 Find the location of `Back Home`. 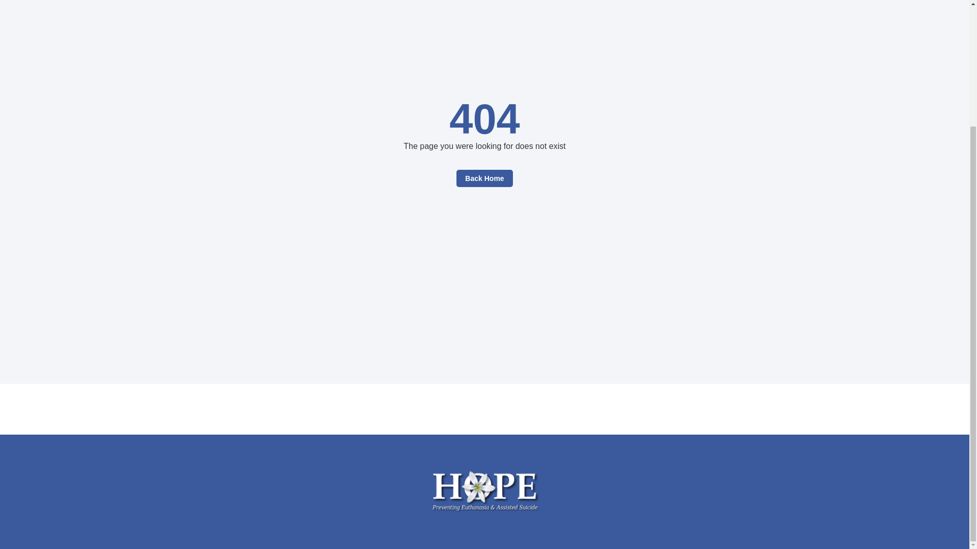

Back Home is located at coordinates (484, 178).